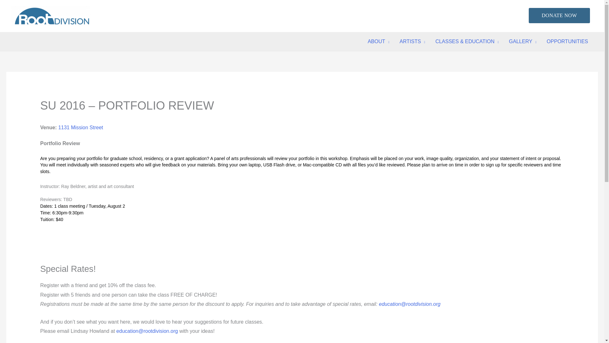  What do you see at coordinates (378, 41) in the screenshot?
I see `ABOUT` at bounding box center [378, 41].